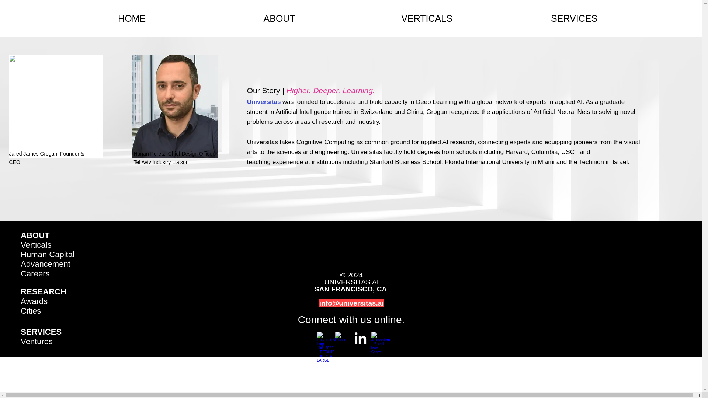  I want to click on Advancement, so click(45, 264).